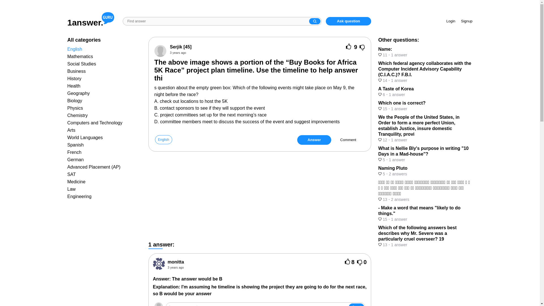 This screenshot has height=306, width=544. Describe the element at coordinates (82, 64) in the screenshot. I see `Social Studies` at that location.